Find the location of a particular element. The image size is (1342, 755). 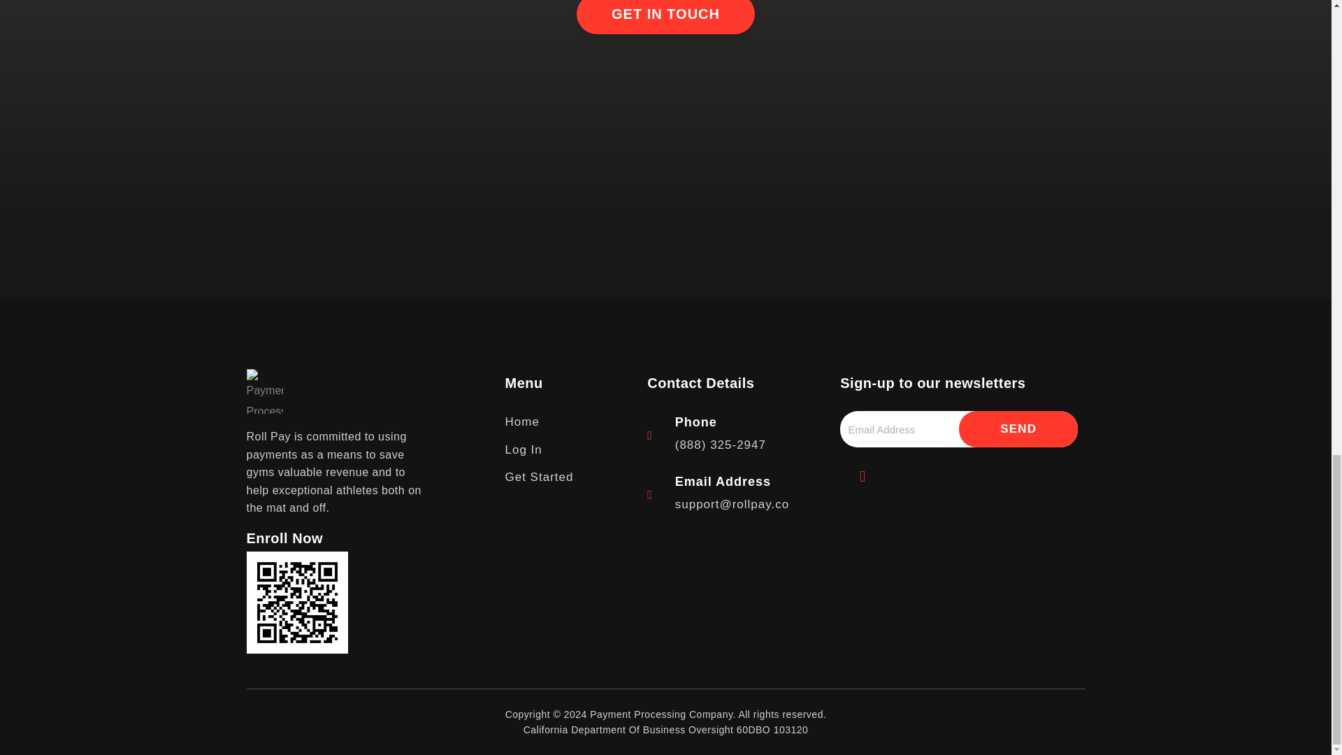

Log In is located at coordinates (569, 450).